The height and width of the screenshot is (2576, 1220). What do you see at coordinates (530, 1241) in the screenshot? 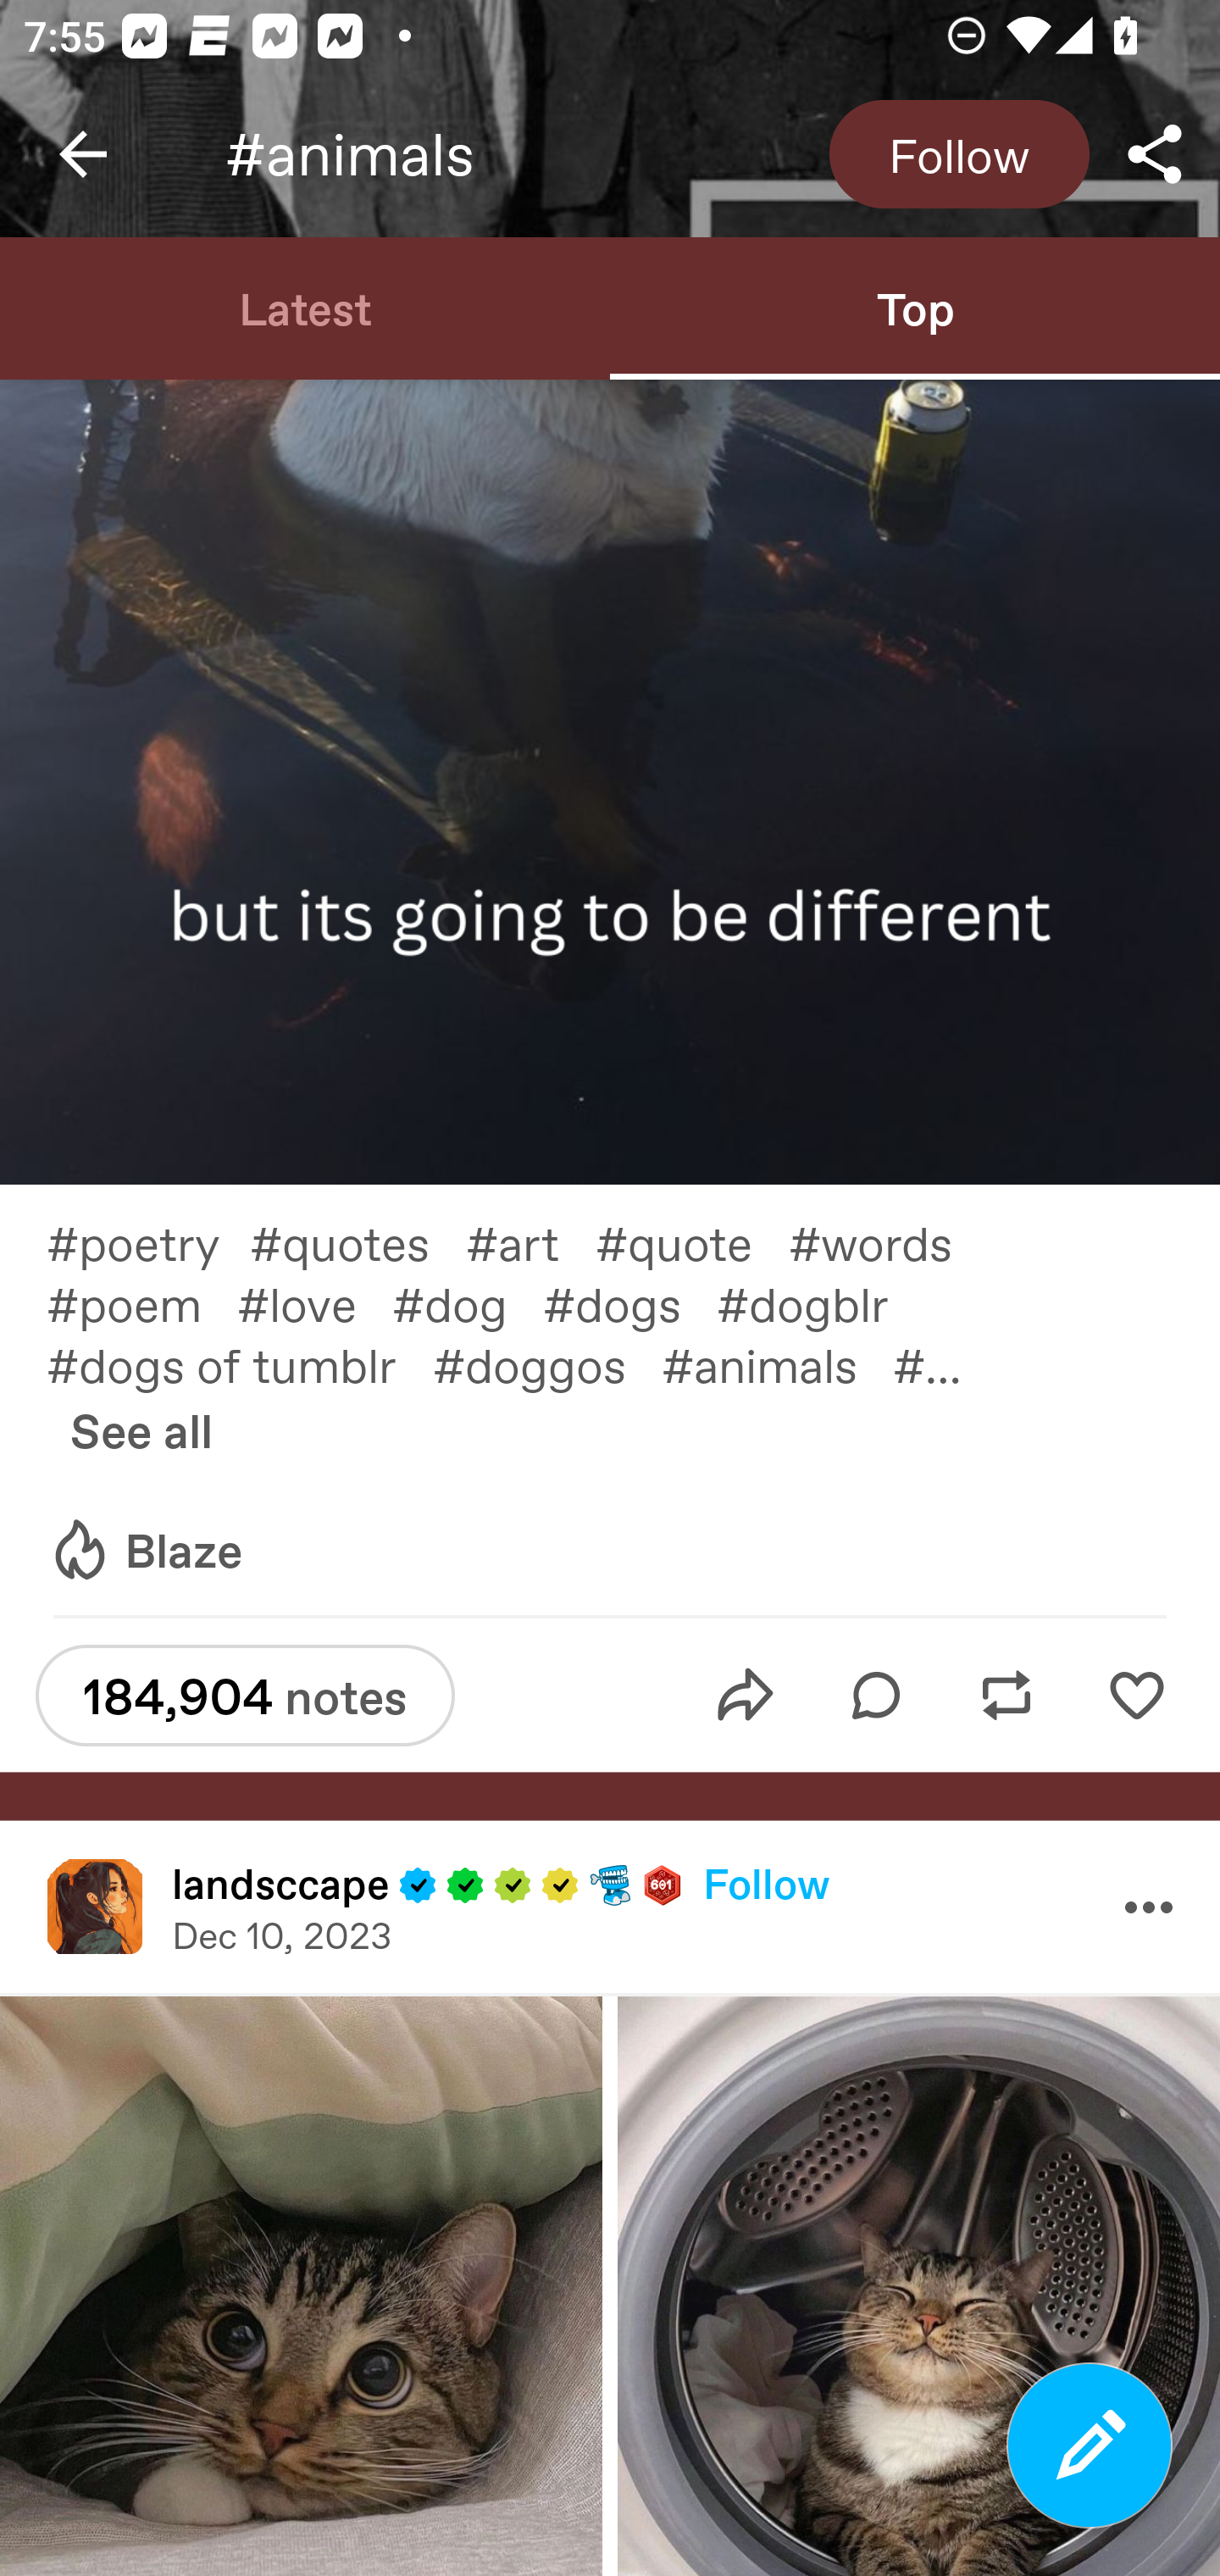
I see `#art` at bounding box center [530, 1241].